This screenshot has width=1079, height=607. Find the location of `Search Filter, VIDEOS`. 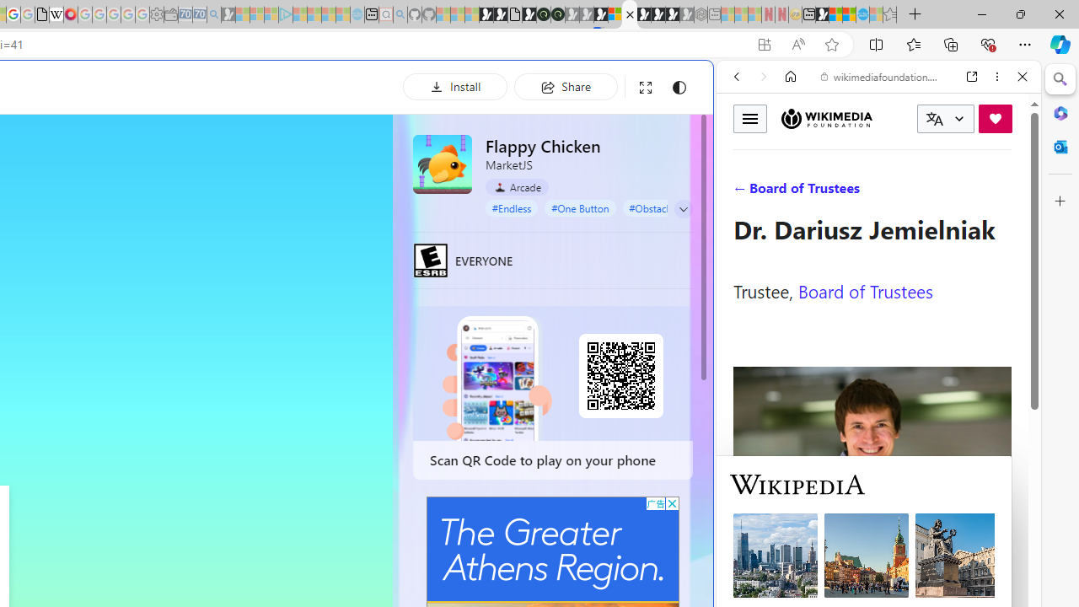

Search Filter, VIDEOS is located at coordinates (848, 192).